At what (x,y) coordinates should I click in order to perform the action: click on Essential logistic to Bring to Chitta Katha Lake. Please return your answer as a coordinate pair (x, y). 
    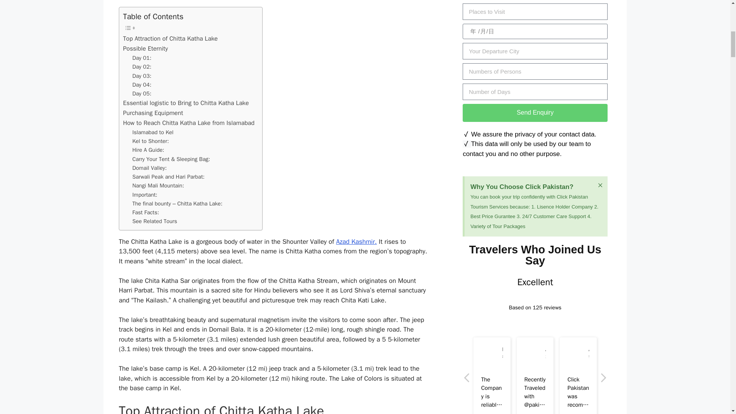
    Looking at the image, I should click on (186, 103).